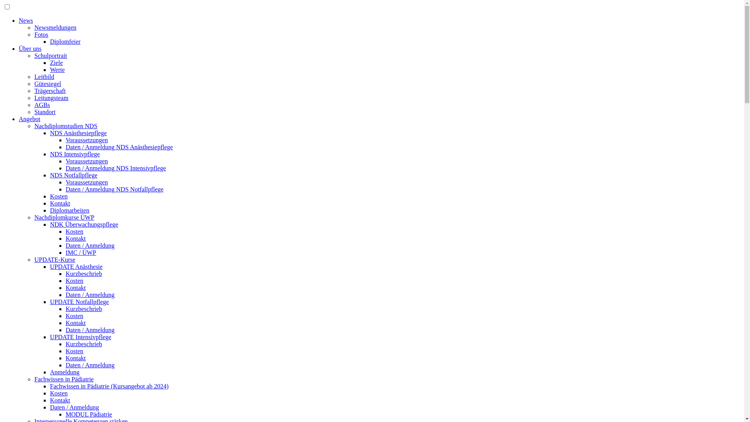 The image size is (750, 422). Describe the element at coordinates (84, 274) in the screenshot. I see `Kurzbeschrieb` at that location.